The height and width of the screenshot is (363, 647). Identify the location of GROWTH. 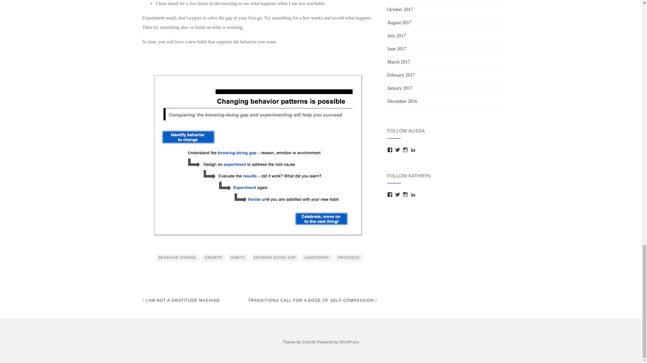
(214, 257).